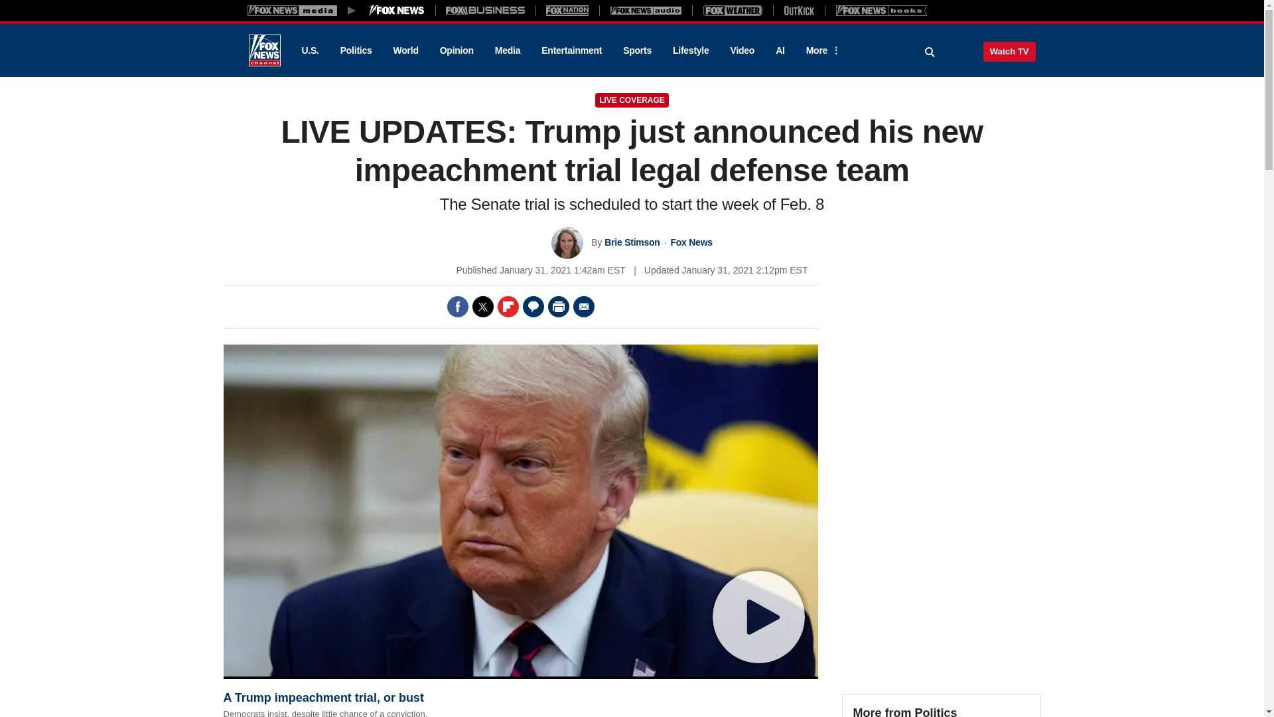  What do you see at coordinates (798, 10) in the screenshot?
I see `Outkick` at bounding box center [798, 10].